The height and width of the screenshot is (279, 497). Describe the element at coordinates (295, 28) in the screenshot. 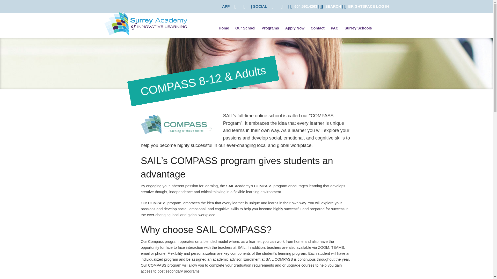

I see `Apply Now` at that location.